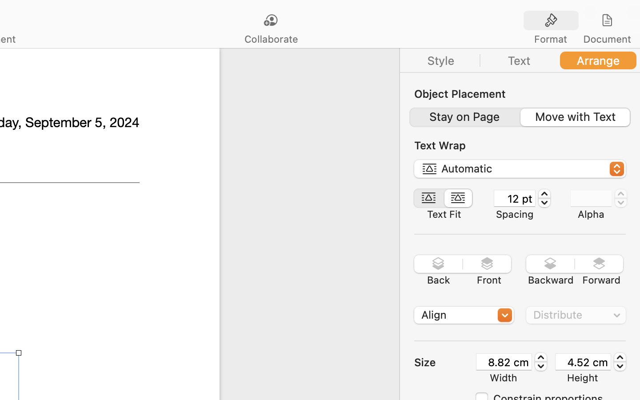  Describe the element at coordinates (504, 362) in the screenshot. I see `8.82 cm` at that location.